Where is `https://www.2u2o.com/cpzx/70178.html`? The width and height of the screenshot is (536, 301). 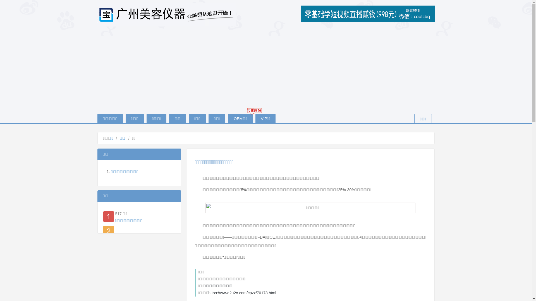 https://www.2u2o.com/cpzx/70178.html is located at coordinates (242, 293).